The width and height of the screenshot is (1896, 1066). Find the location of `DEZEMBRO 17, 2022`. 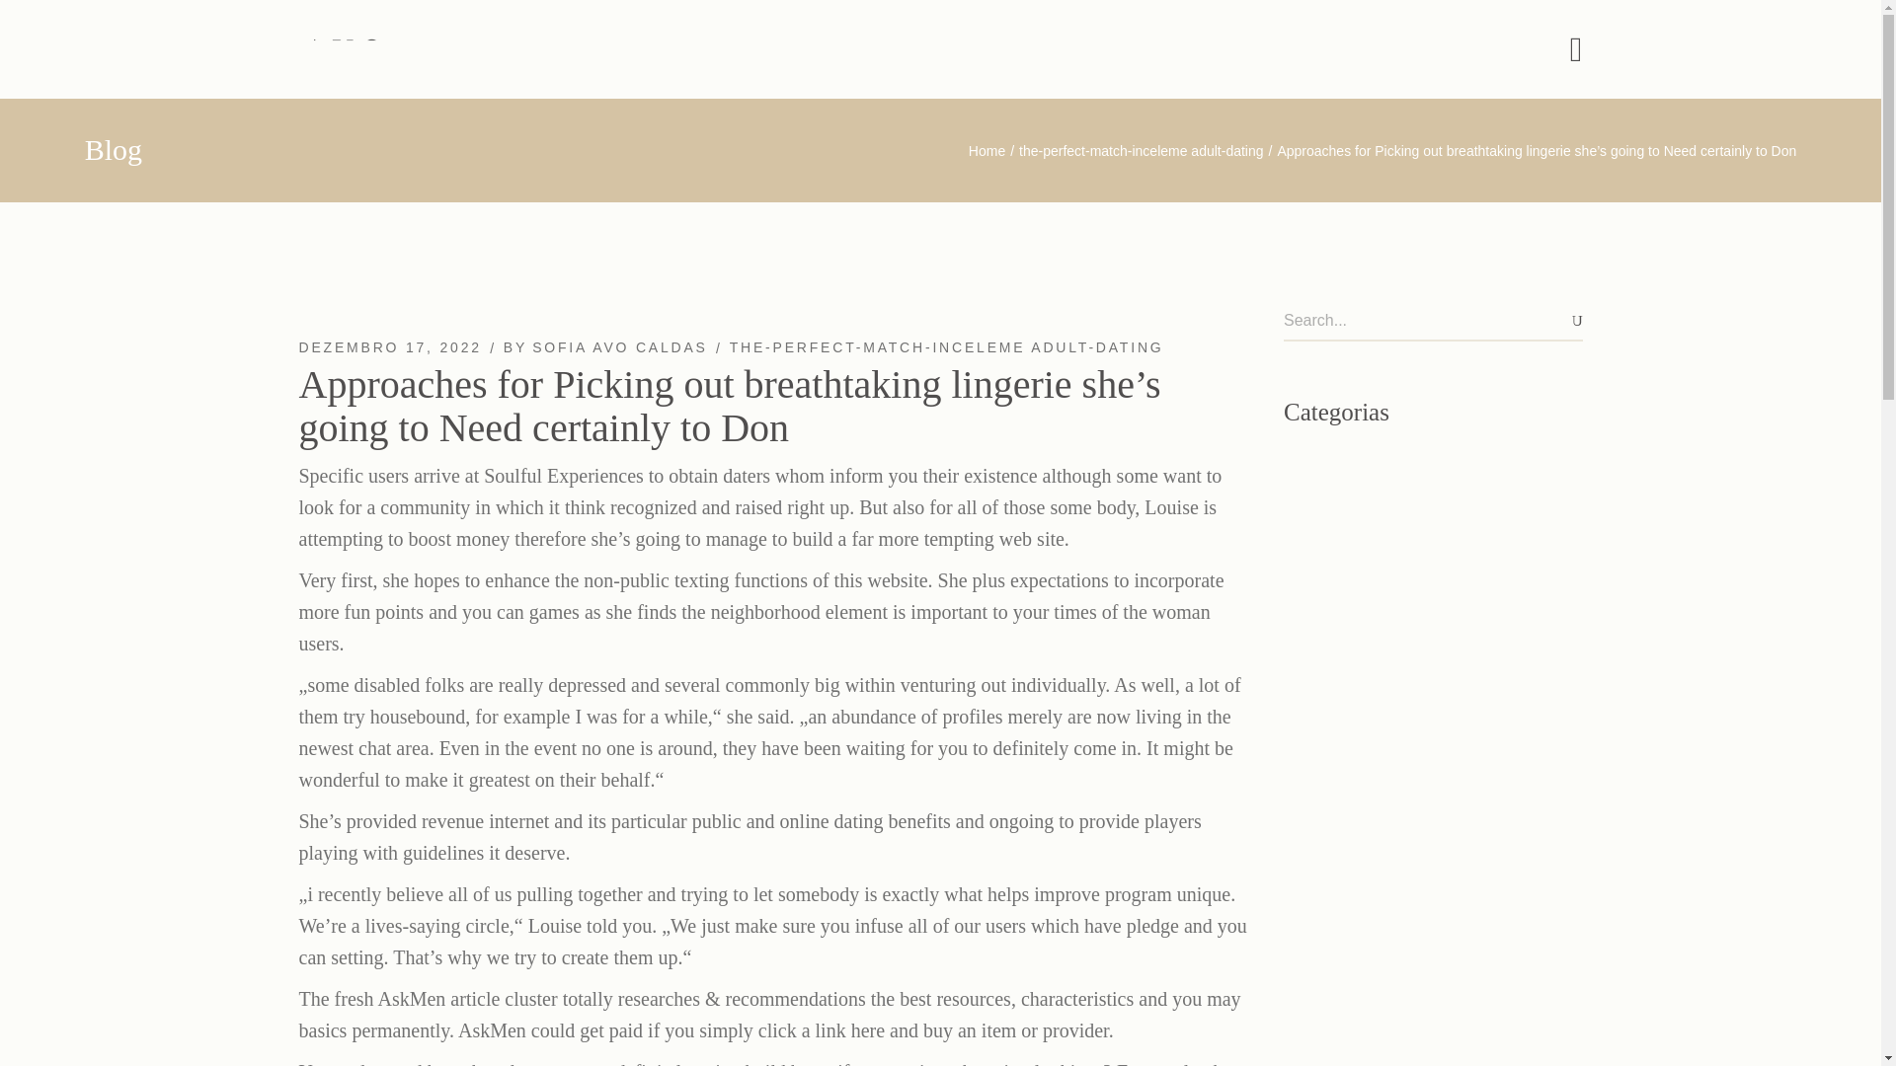

DEZEMBRO 17, 2022 is located at coordinates (389, 347).